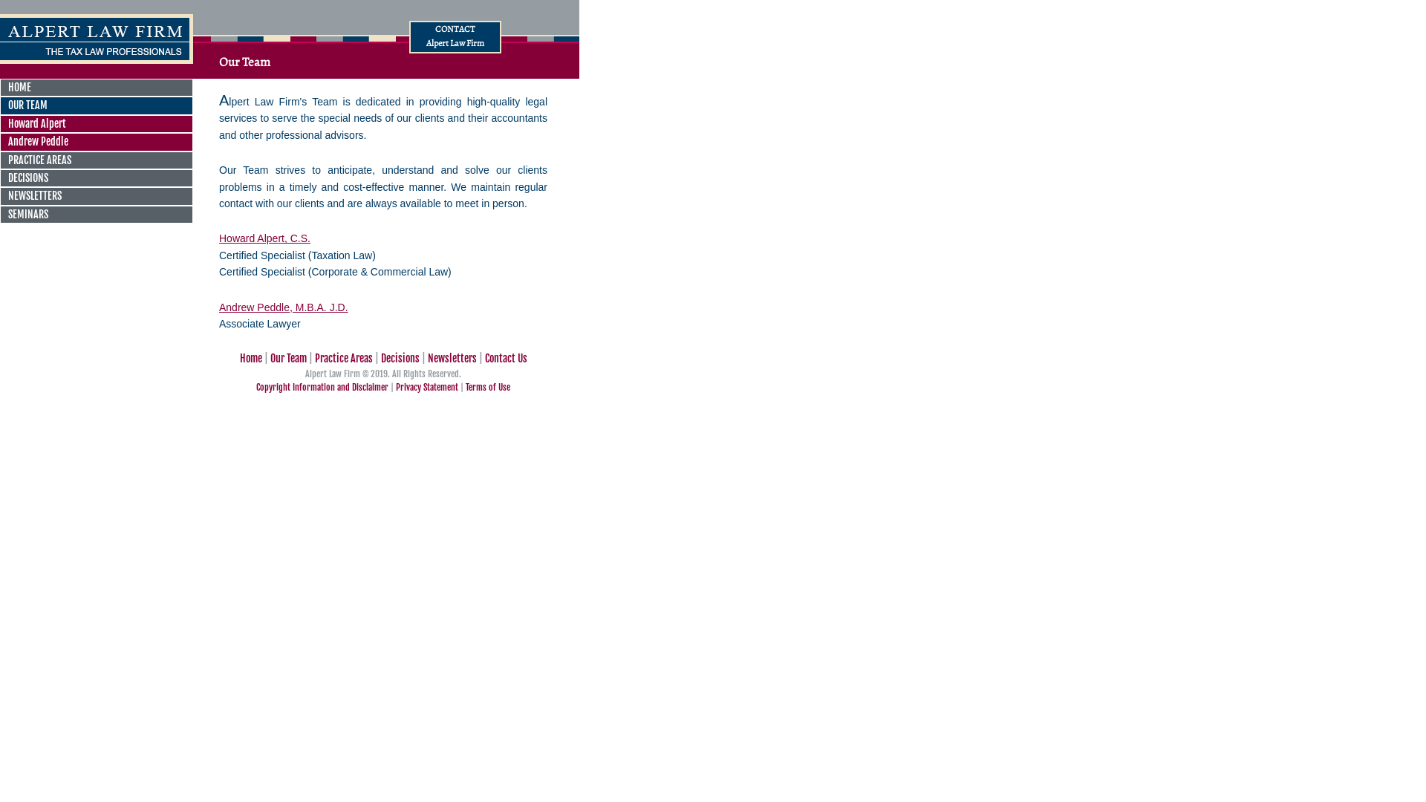  Describe the element at coordinates (344, 358) in the screenshot. I see `Practice Areas` at that location.